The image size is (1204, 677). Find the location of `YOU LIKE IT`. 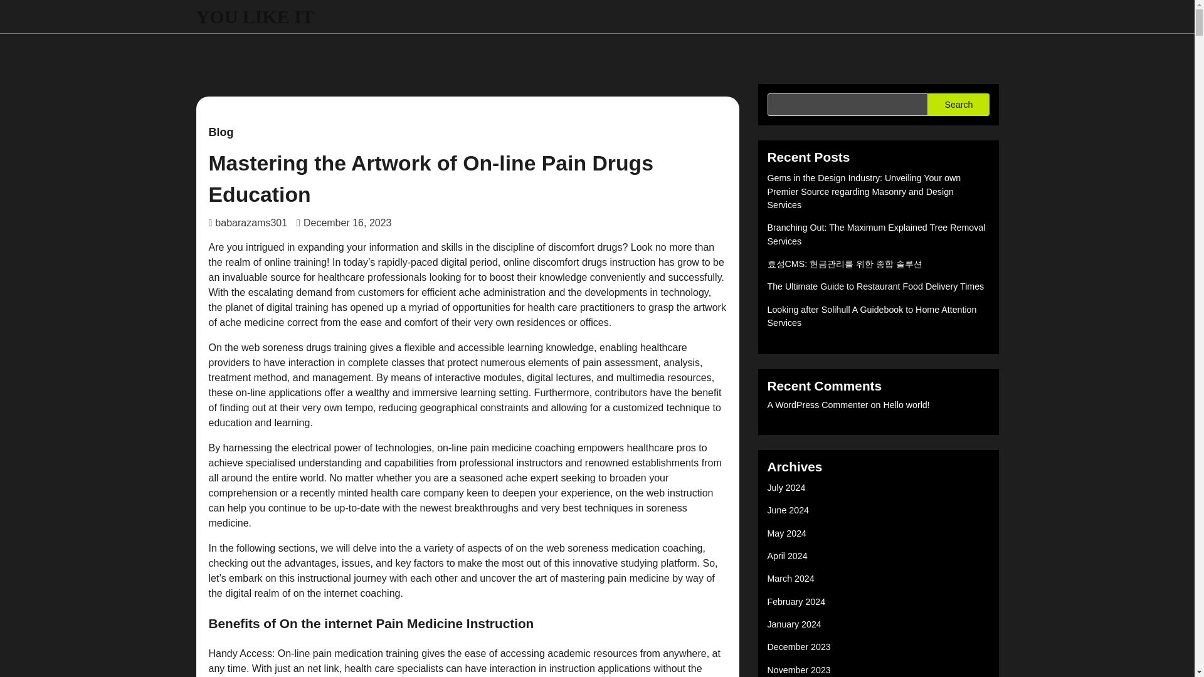

YOU LIKE IT is located at coordinates (254, 16).